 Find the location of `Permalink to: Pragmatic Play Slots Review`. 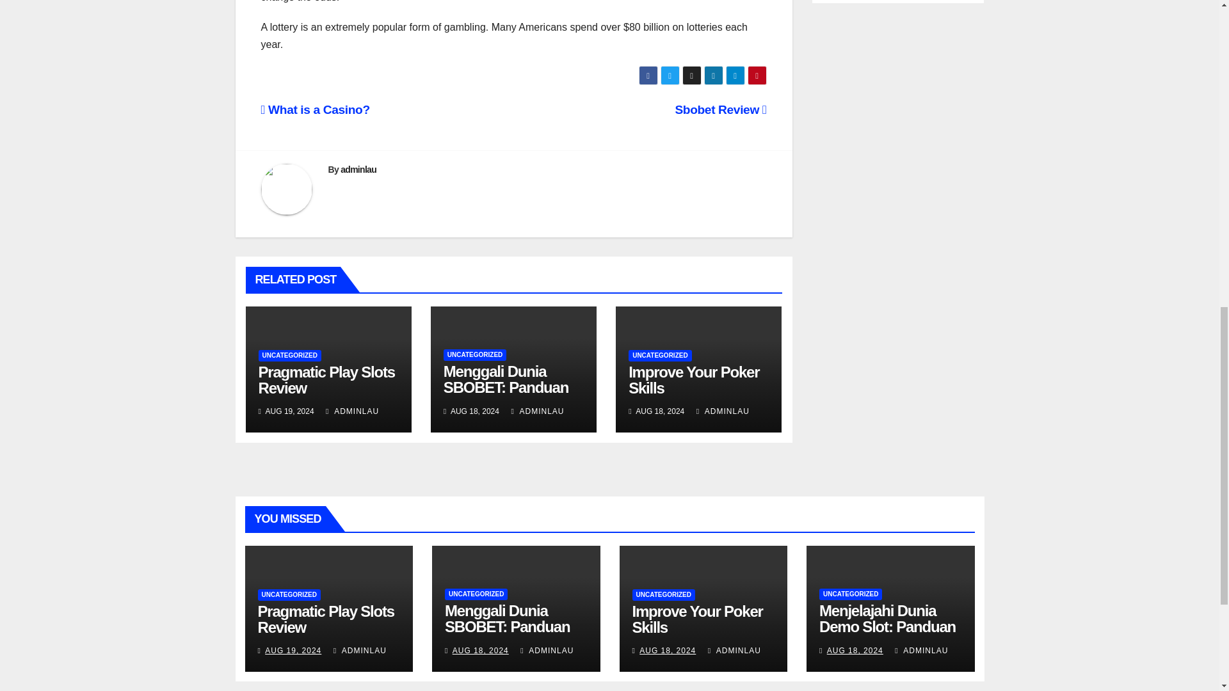

Permalink to: Pragmatic Play Slots Review is located at coordinates (326, 380).